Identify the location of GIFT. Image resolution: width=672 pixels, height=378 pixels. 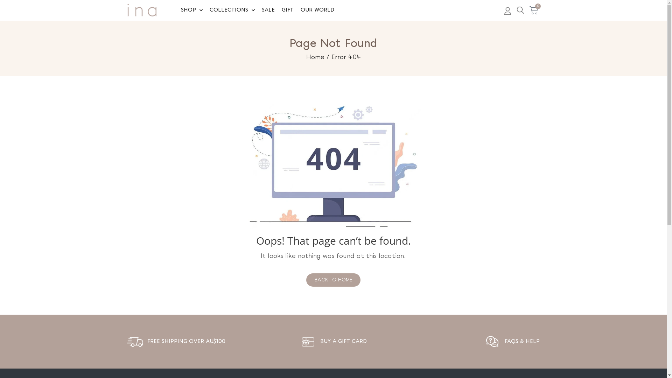
(288, 10).